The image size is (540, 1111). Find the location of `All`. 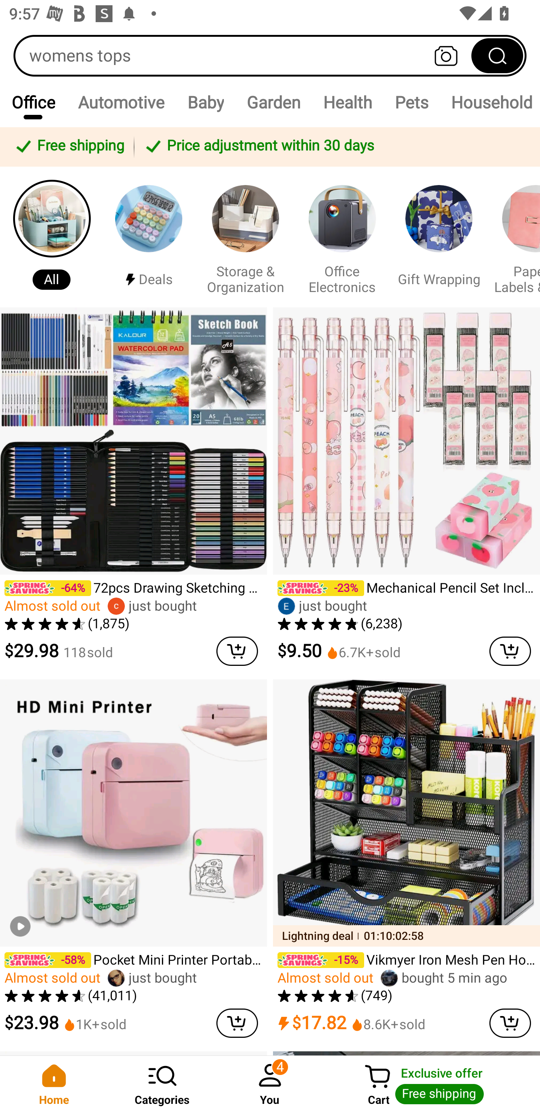

All is located at coordinates (52, 236).